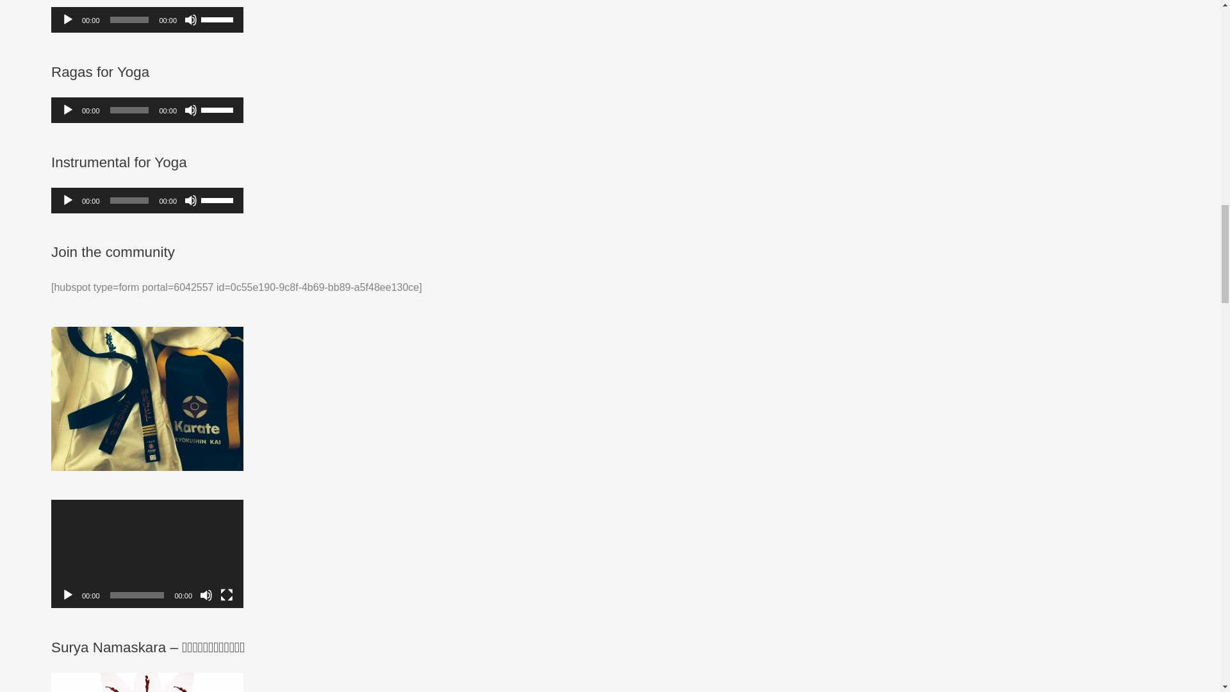 Image resolution: width=1230 pixels, height=692 pixels. What do you see at coordinates (191, 110) in the screenshot?
I see `Mute` at bounding box center [191, 110].